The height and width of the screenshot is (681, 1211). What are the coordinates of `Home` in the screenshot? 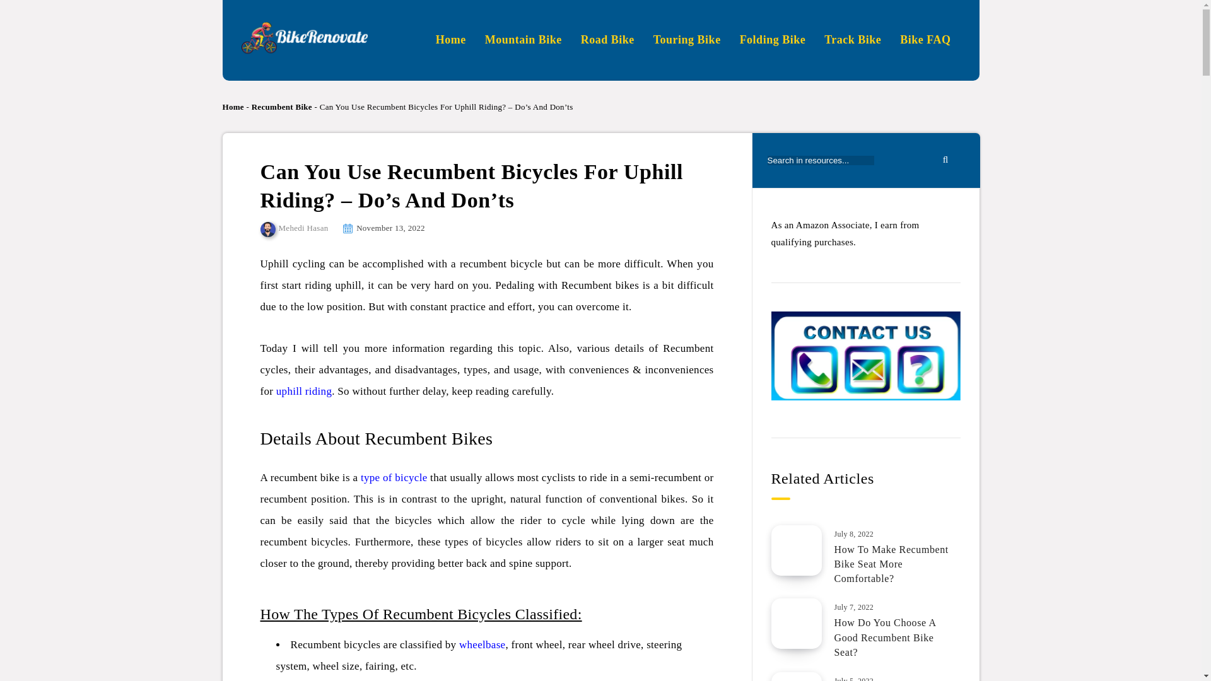 It's located at (451, 39).